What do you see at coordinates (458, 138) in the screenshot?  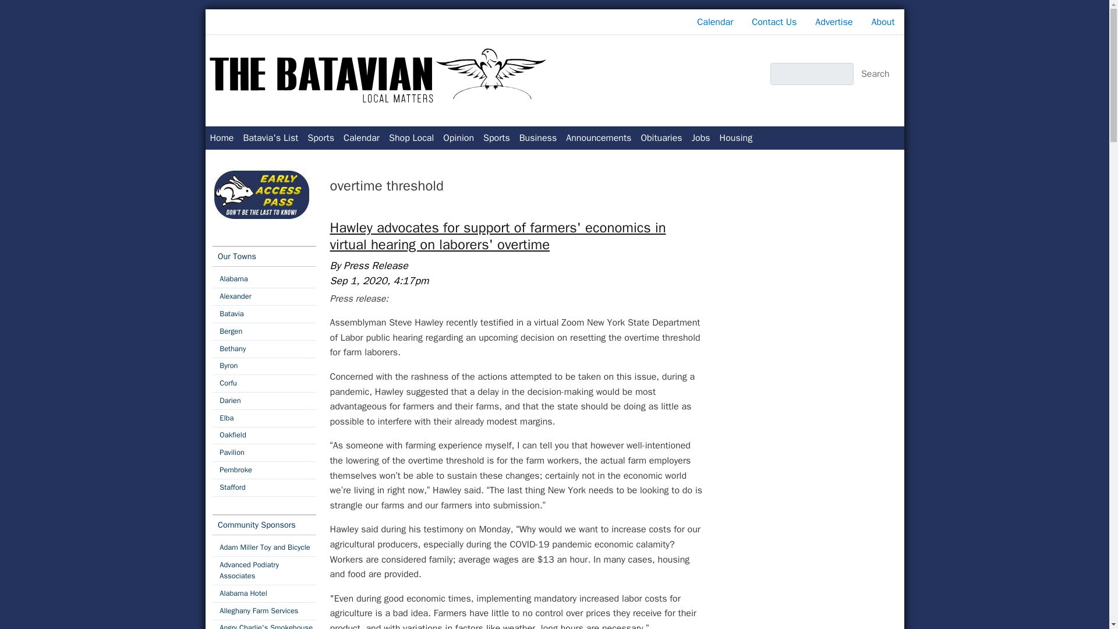 I see `Opinion` at bounding box center [458, 138].